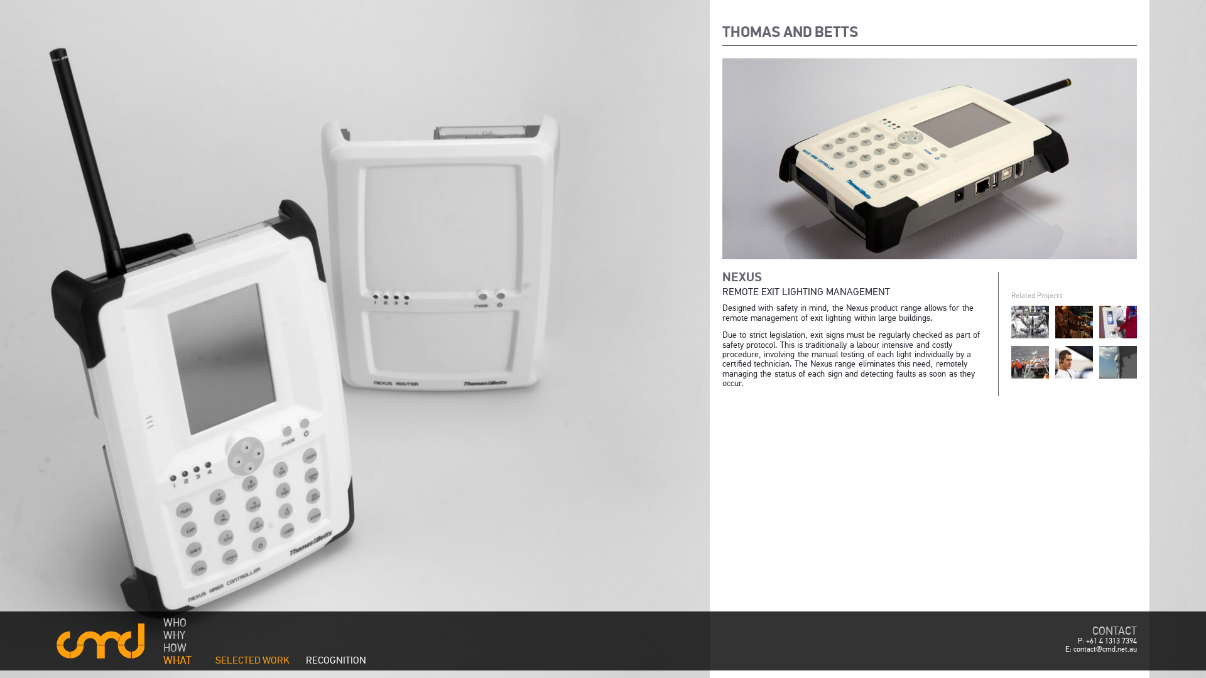 The image size is (1206, 678). Describe the element at coordinates (182, 647) in the screenshot. I see `HOW` at that location.